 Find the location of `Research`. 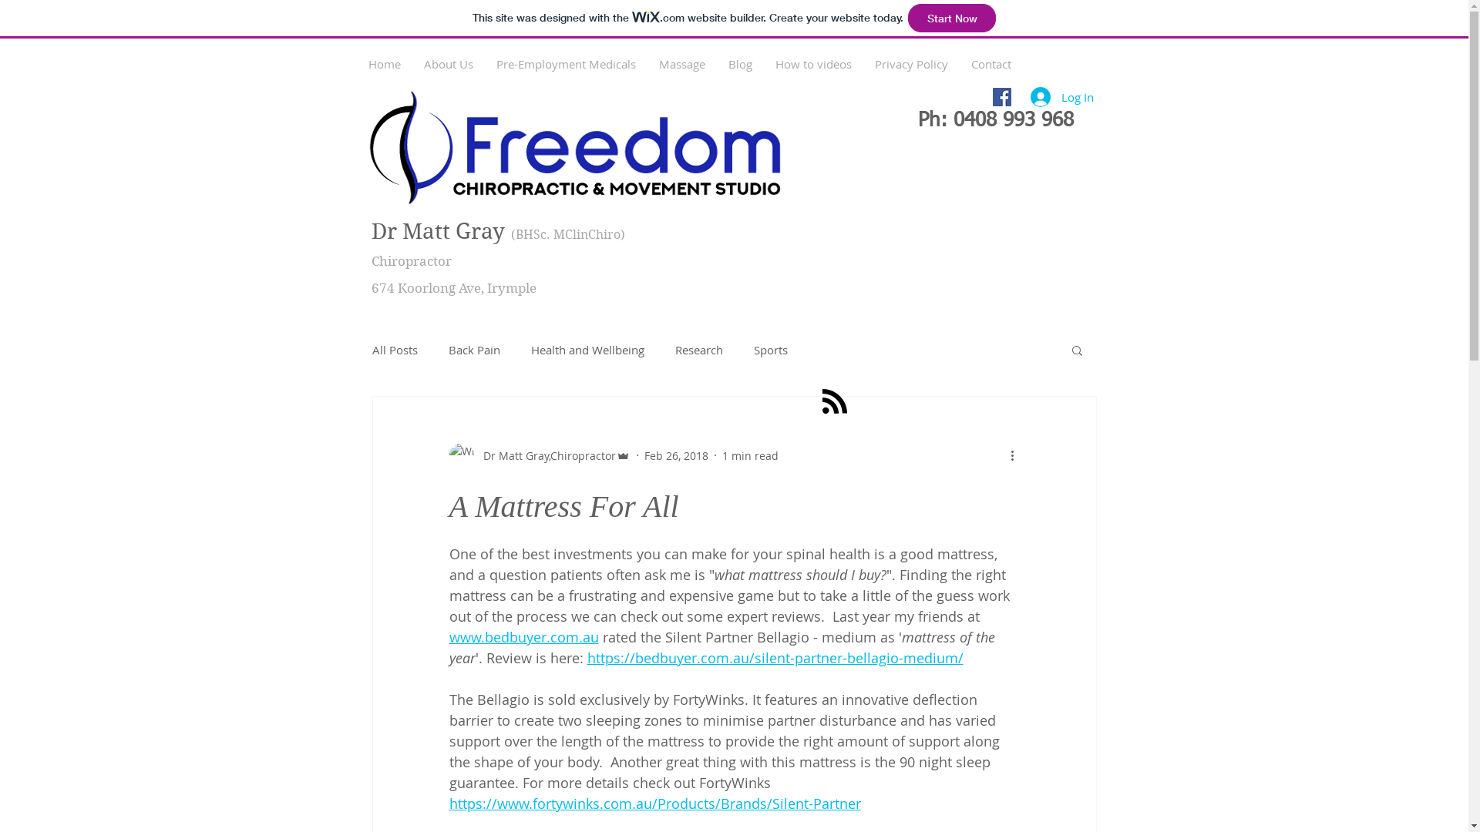

Research is located at coordinates (699, 350).